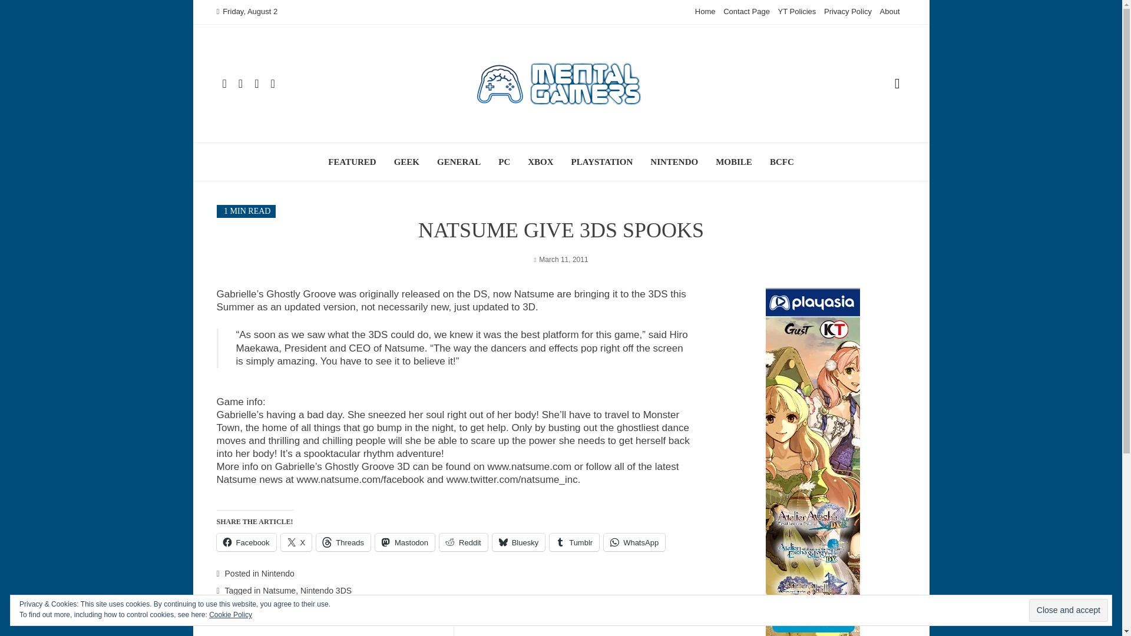 The height and width of the screenshot is (636, 1131). I want to click on About, so click(406, 161).